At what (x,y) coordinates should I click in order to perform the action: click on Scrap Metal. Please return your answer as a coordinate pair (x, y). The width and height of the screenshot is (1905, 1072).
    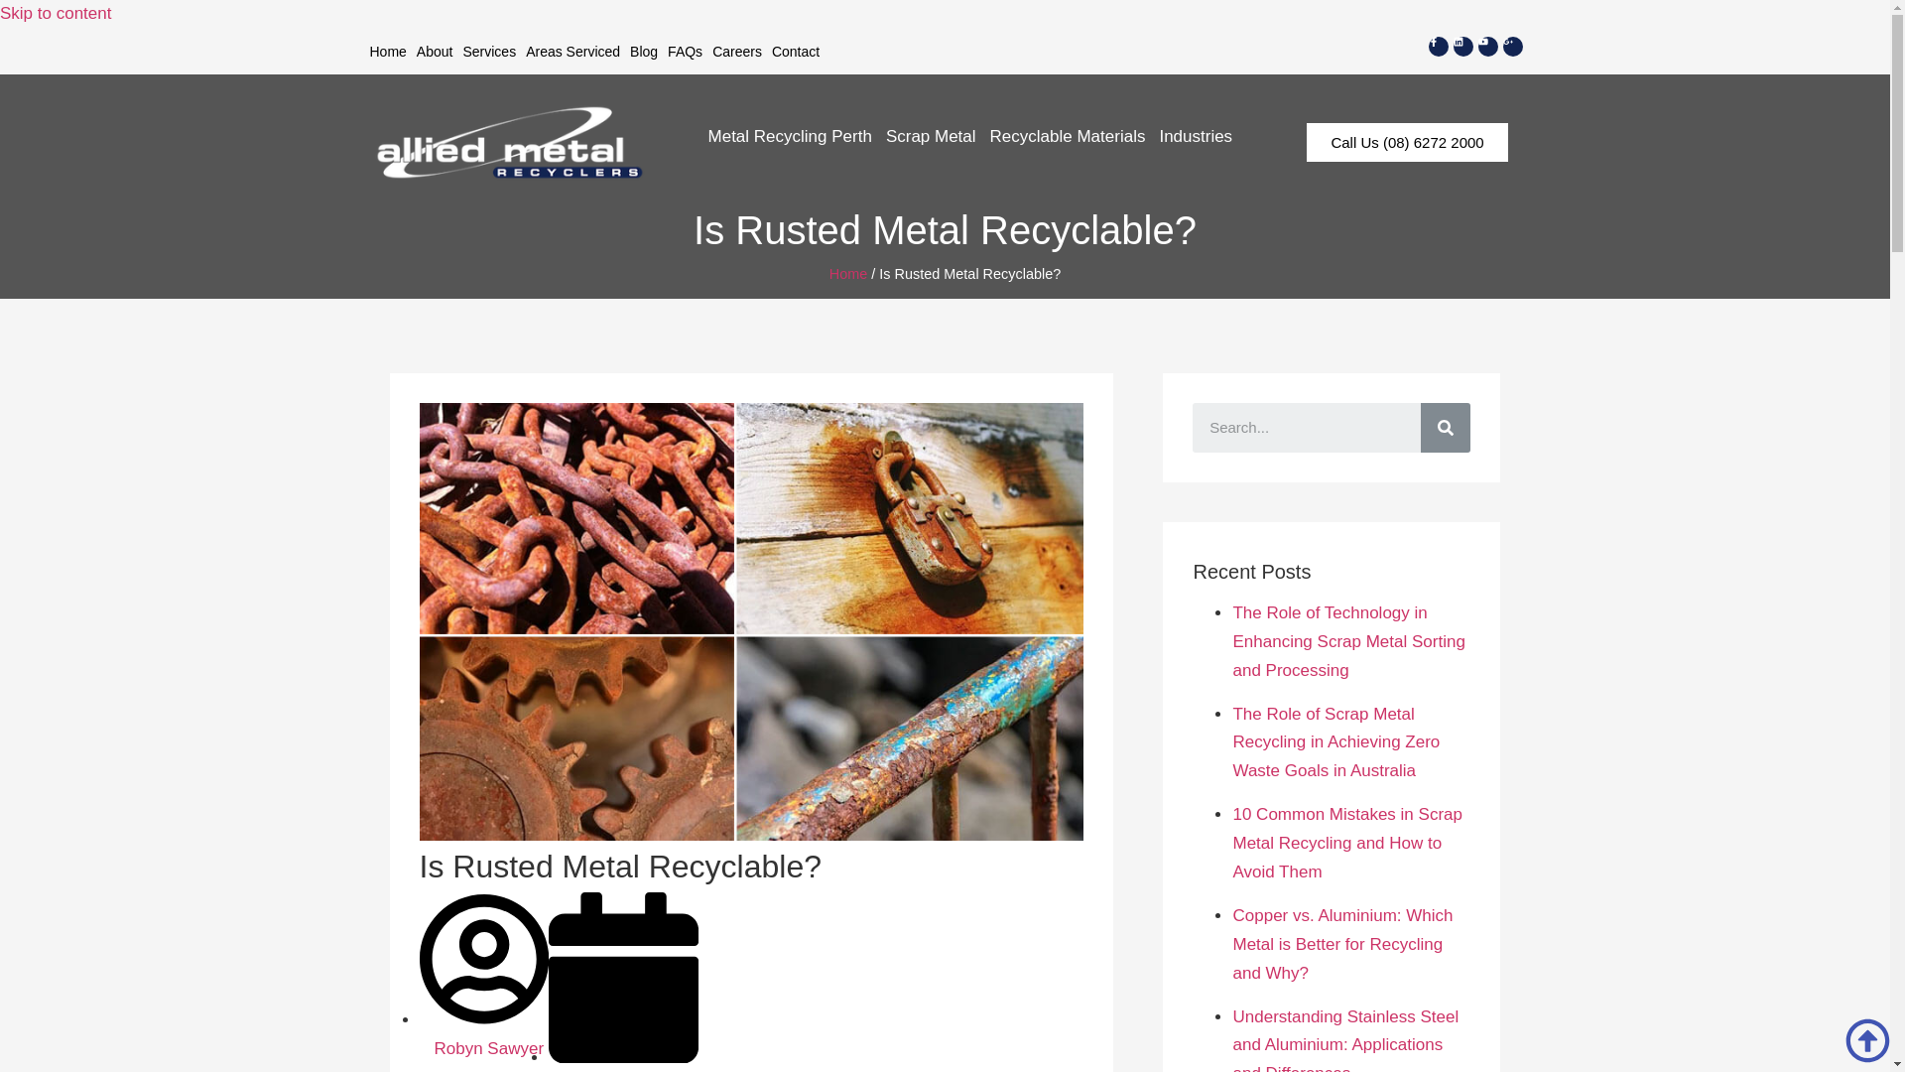
    Looking at the image, I should click on (931, 136).